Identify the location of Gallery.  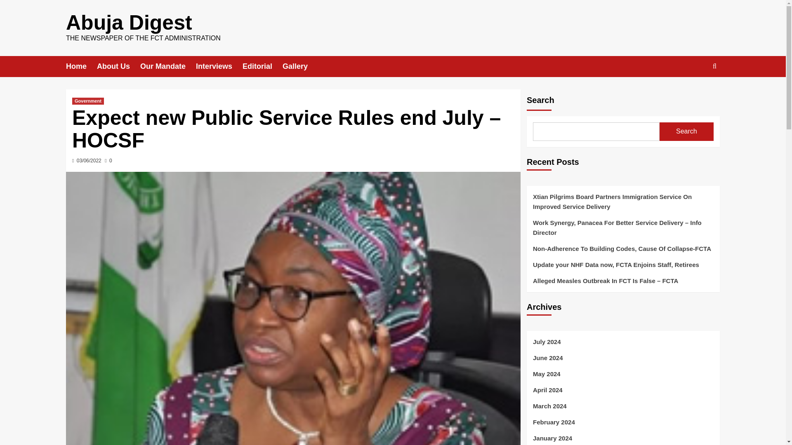
(300, 66).